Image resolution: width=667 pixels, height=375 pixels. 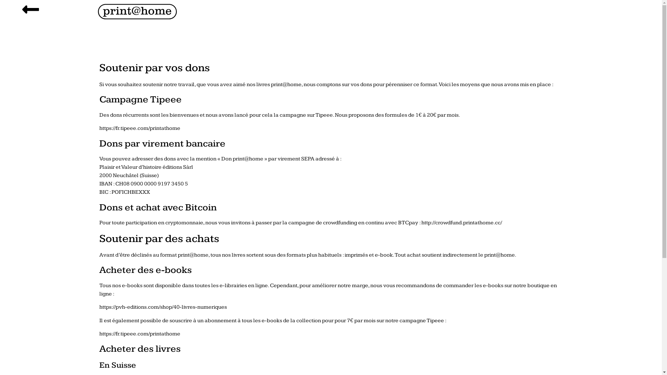 I want to click on https://pvh-editions.com/shop/40-livres-numeriques, so click(x=163, y=307).